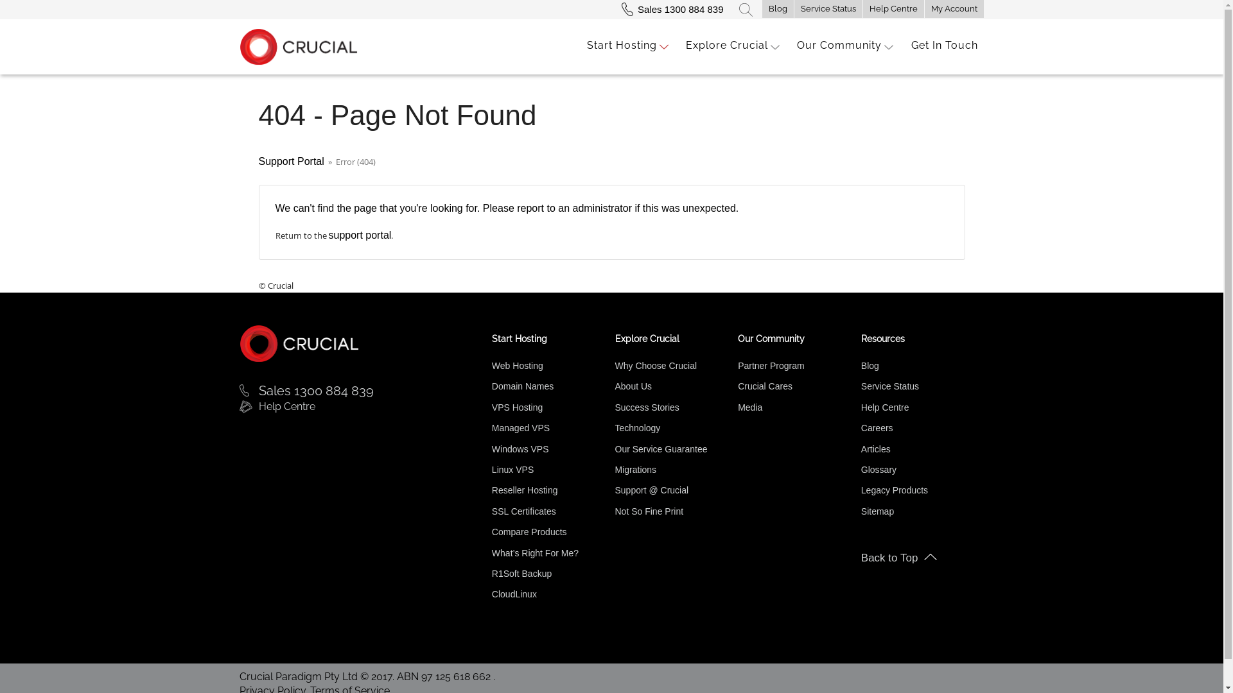  I want to click on Windows VPS, so click(520, 449).